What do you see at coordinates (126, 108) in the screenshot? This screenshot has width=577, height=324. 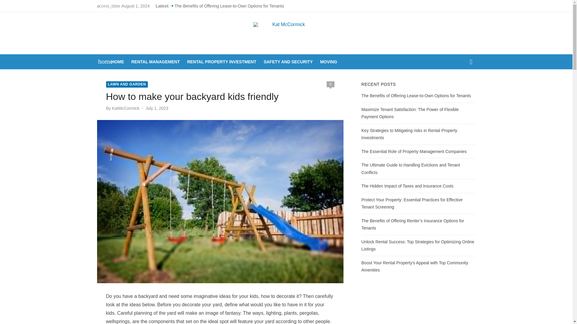 I see `KatMcCormick` at bounding box center [126, 108].